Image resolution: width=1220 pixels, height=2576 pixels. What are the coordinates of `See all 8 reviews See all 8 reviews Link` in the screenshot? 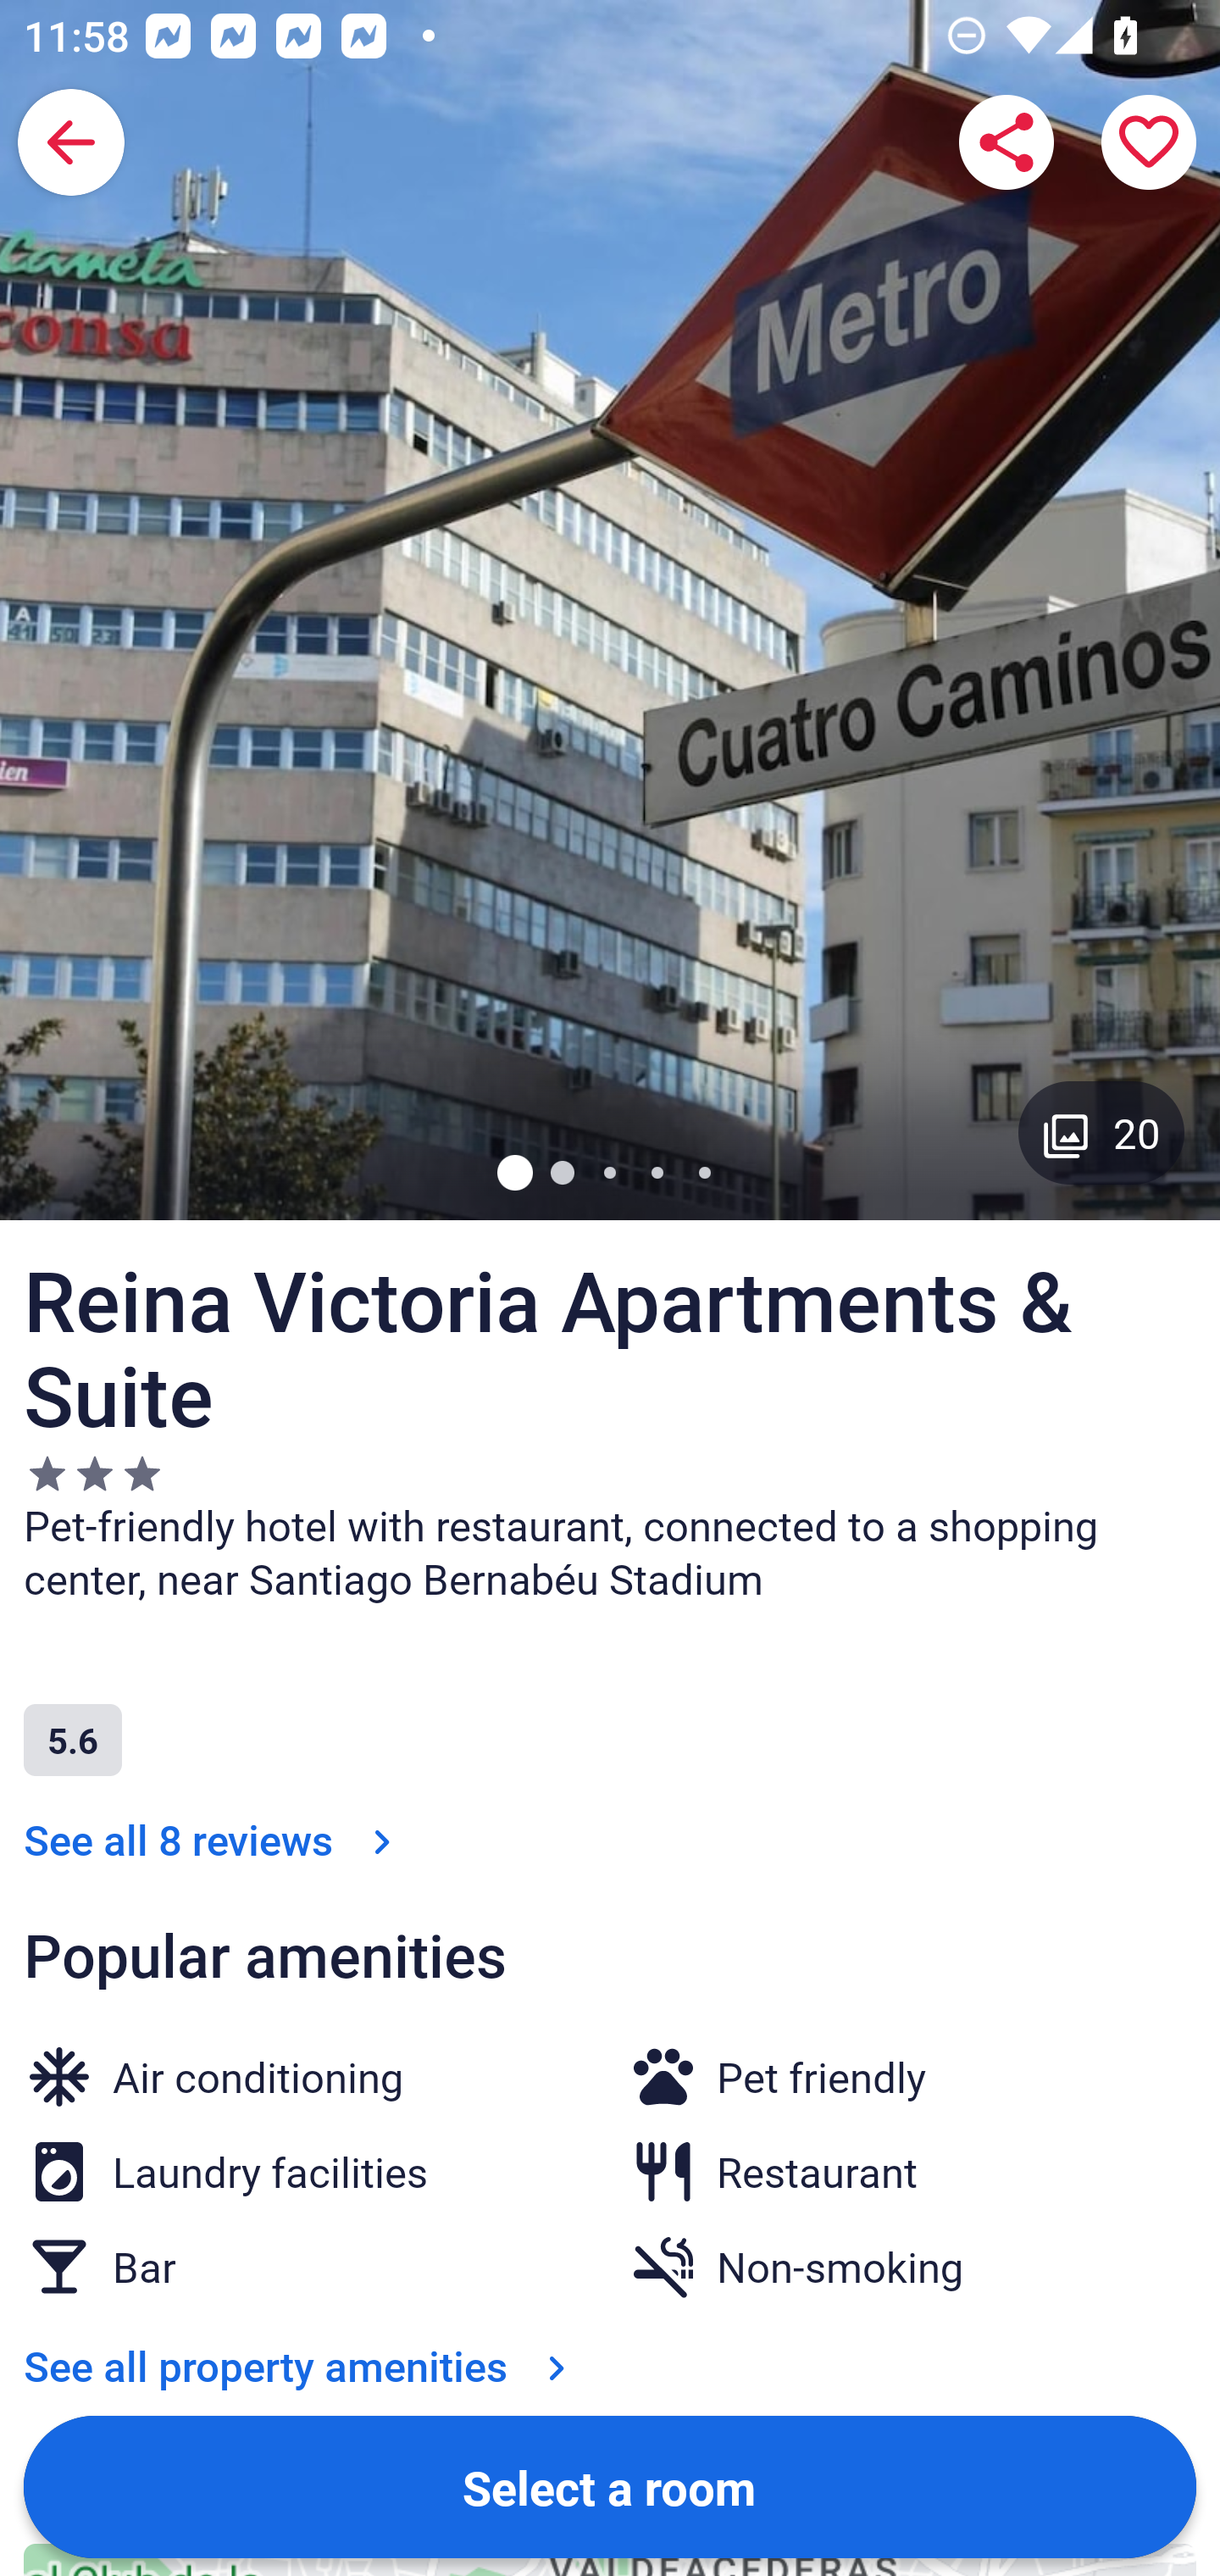 It's located at (213, 1840).